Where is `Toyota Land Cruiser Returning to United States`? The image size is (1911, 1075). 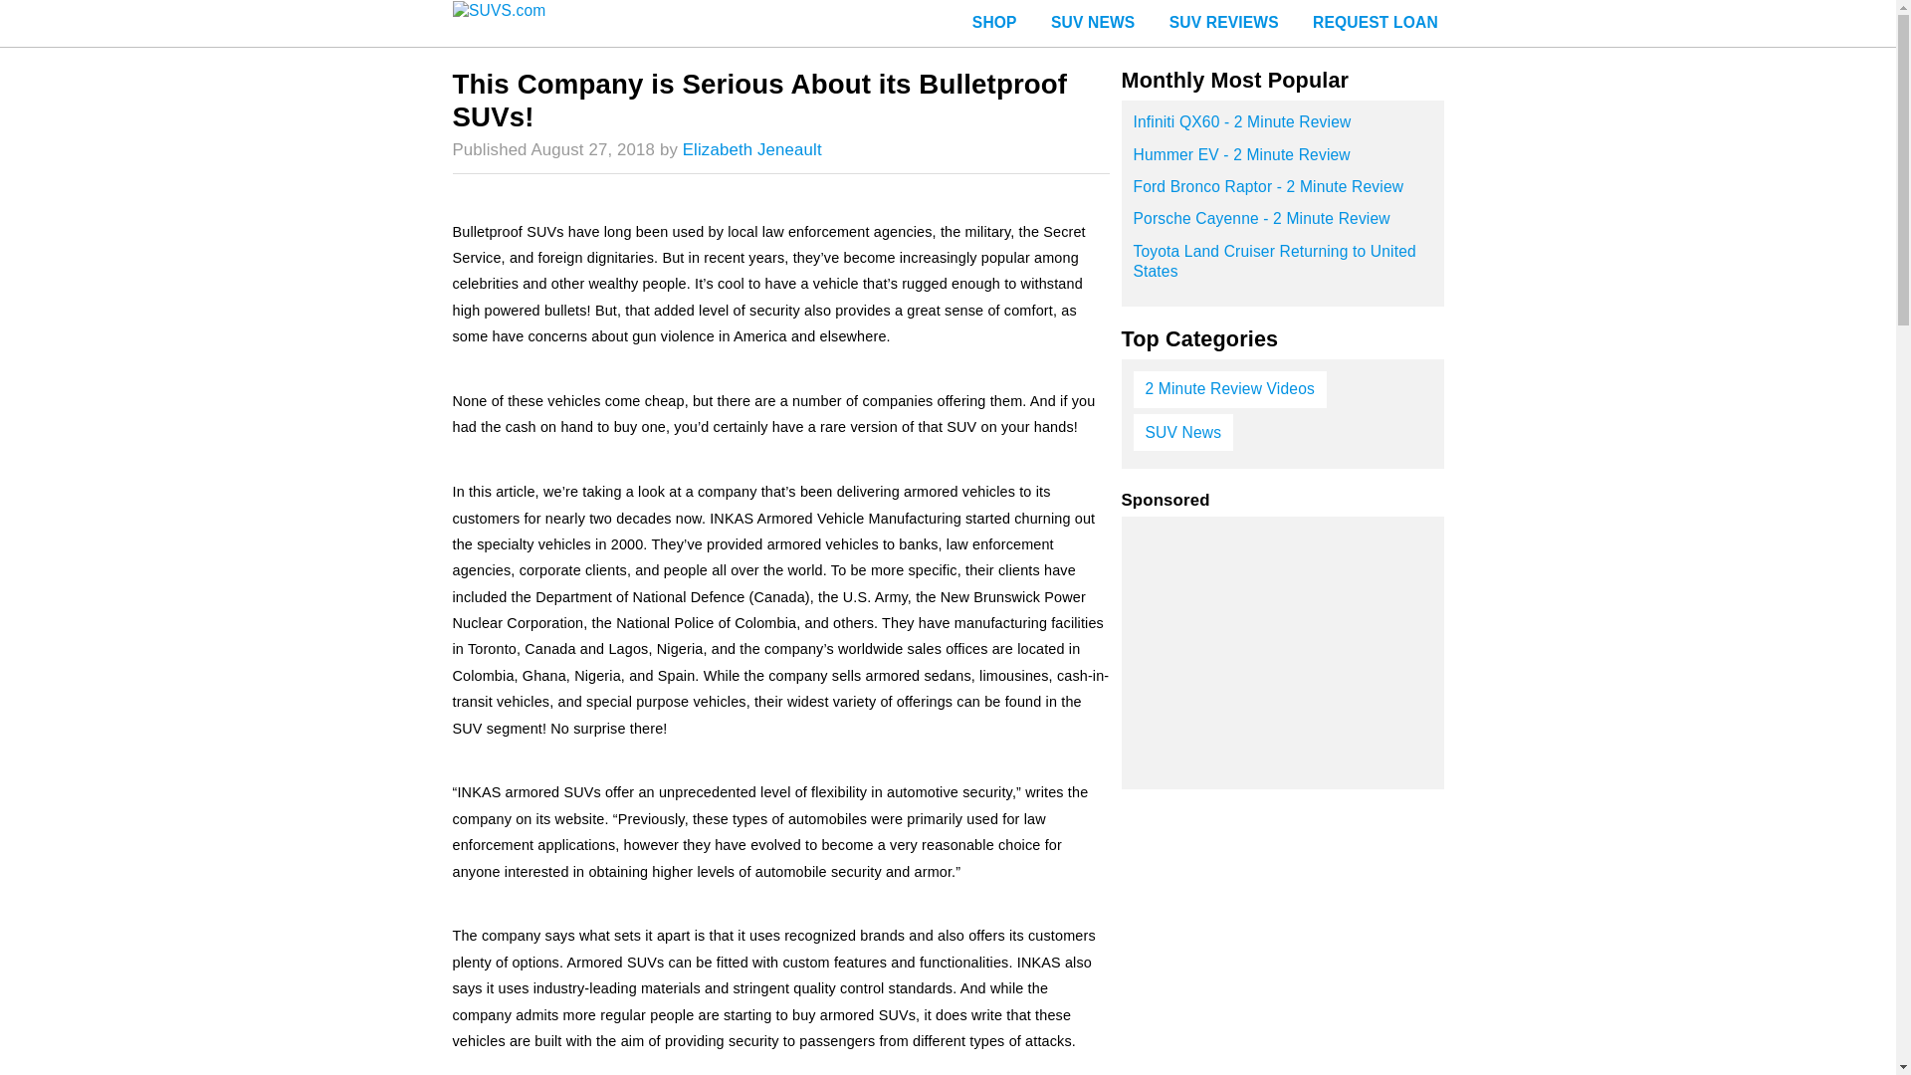 Toyota Land Cruiser Returning to United States is located at coordinates (1282, 268).